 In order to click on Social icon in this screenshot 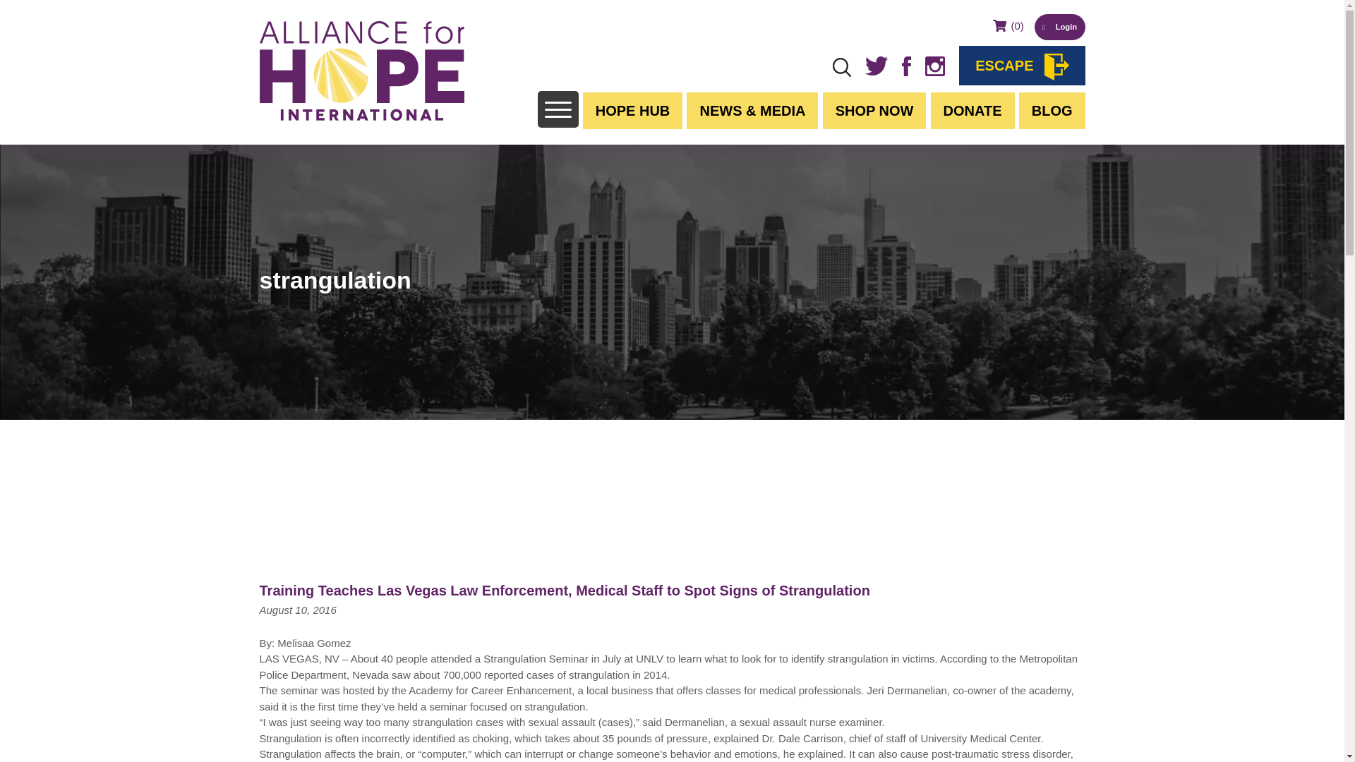, I will do `click(877, 65)`.